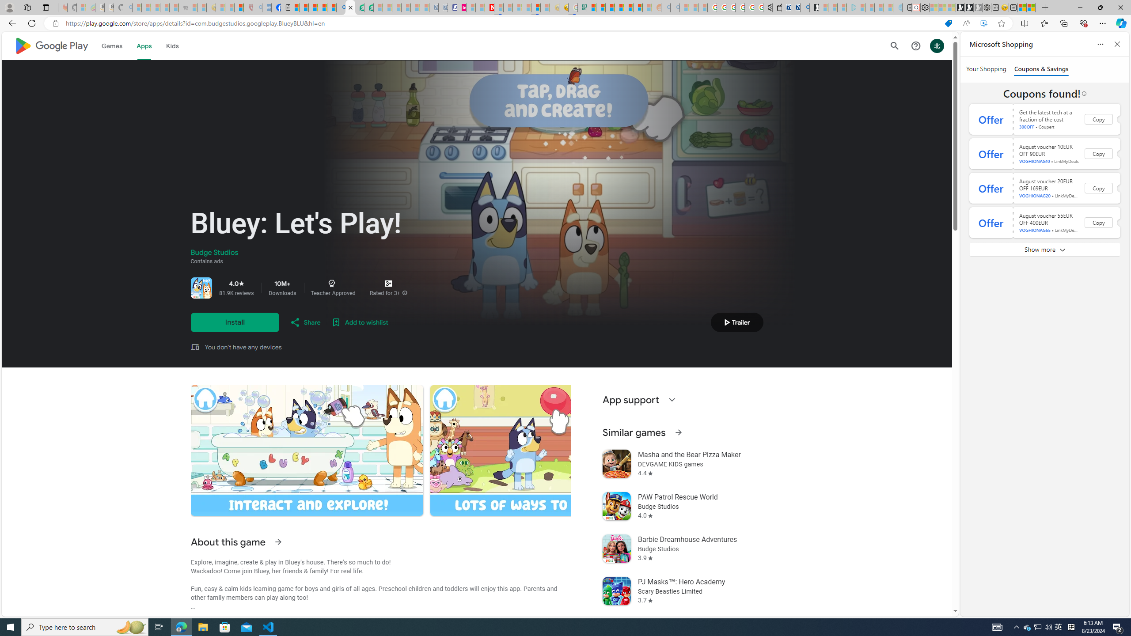 The width and height of the screenshot is (1131, 636). Describe the element at coordinates (737, 322) in the screenshot. I see `Play trailer` at that location.